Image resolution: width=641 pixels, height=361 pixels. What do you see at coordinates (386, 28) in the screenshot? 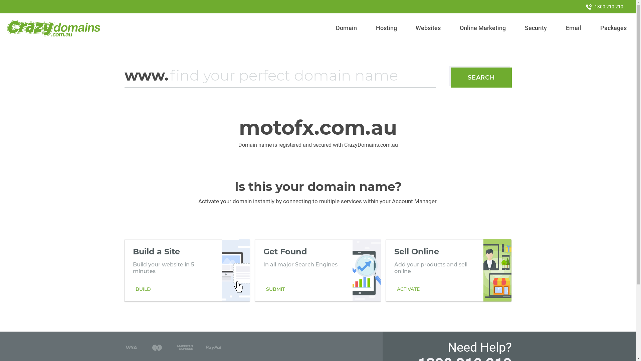
I see `Hosting` at bounding box center [386, 28].